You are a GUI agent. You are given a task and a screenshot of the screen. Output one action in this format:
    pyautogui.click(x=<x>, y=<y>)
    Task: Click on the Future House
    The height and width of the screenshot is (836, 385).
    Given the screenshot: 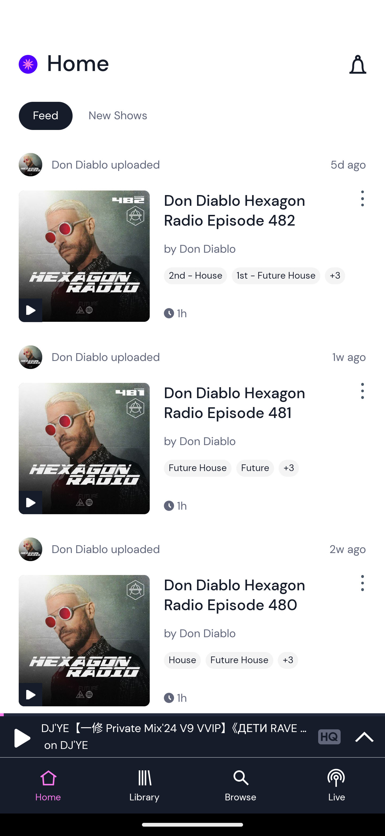 What is the action you would take?
    pyautogui.click(x=239, y=660)
    